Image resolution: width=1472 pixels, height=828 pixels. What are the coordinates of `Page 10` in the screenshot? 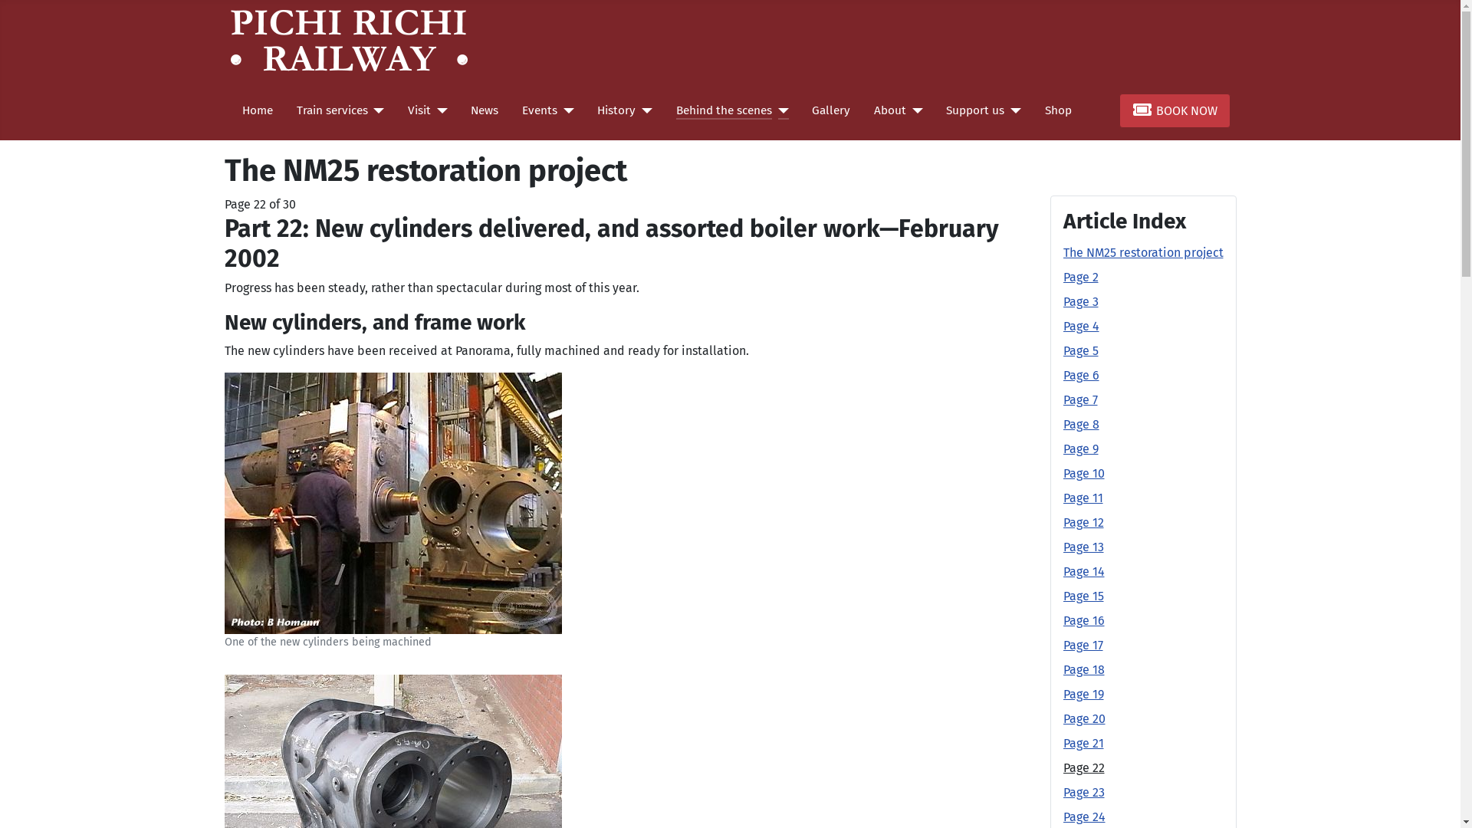 It's located at (1083, 474).